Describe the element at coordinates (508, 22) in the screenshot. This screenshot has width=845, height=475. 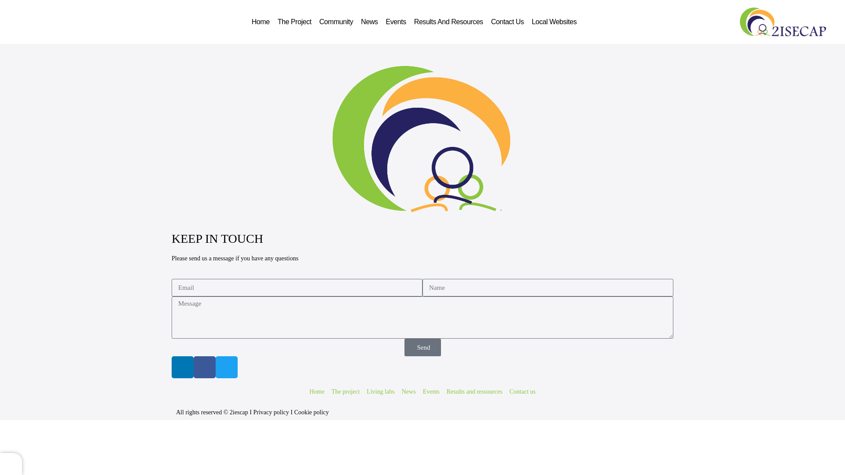
I see `Contact Us` at that location.